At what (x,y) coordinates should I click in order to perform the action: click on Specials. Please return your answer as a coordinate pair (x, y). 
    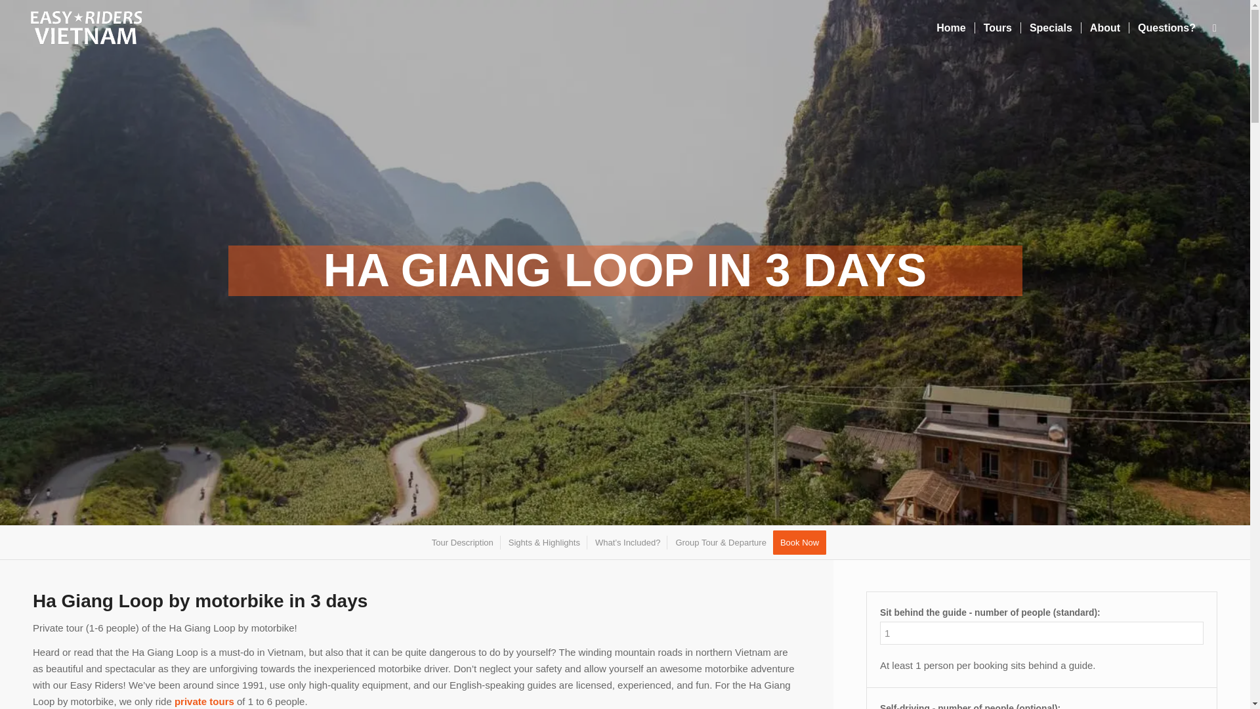
    Looking at the image, I should click on (1051, 28).